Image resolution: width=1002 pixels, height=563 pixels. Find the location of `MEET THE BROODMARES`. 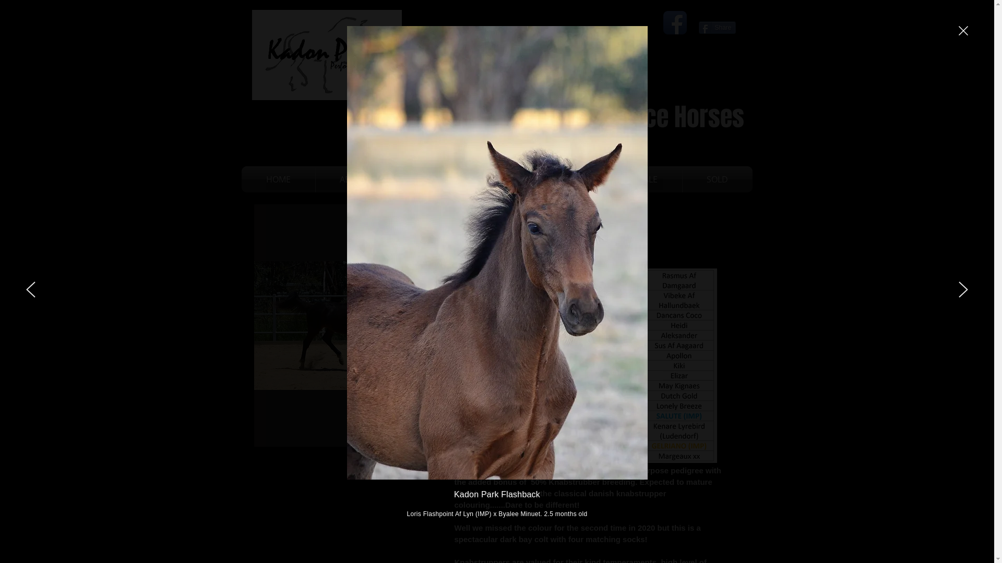

MEET THE BROODMARES is located at coordinates (466, 179).